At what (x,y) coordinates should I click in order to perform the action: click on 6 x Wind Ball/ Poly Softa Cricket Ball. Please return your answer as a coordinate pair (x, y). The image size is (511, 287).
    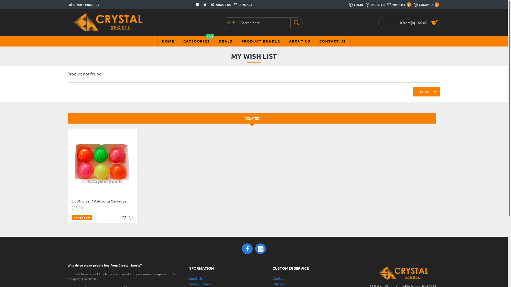
    Looking at the image, I should click on (100, 201).